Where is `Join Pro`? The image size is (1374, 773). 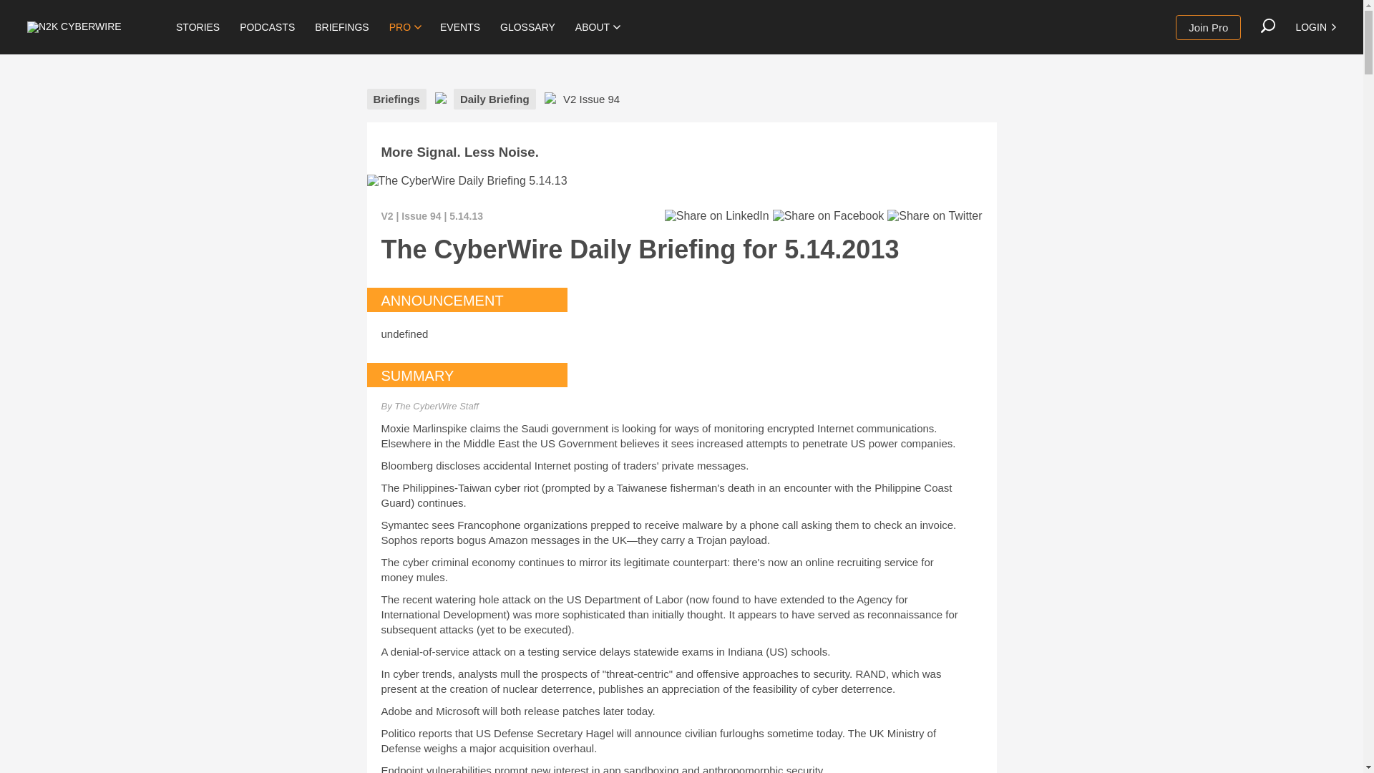
Join Pro is located at coordinates (1208, 27).